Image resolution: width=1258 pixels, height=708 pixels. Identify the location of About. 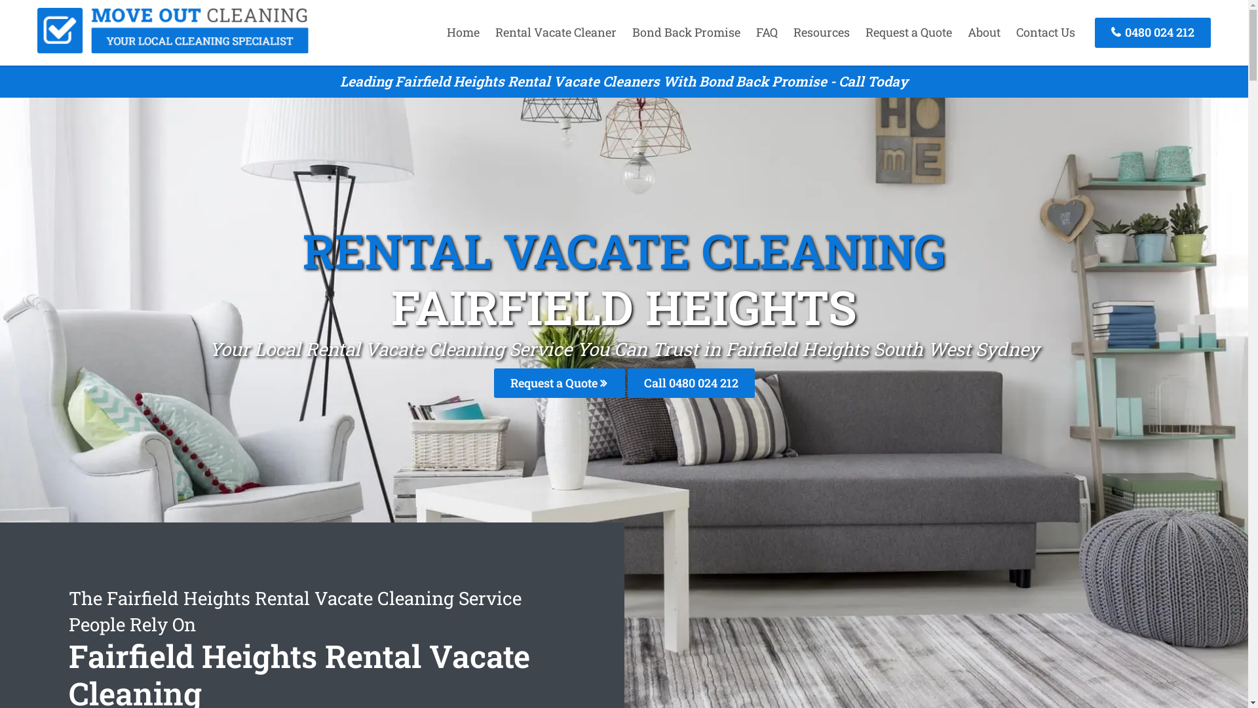
(984, 32).